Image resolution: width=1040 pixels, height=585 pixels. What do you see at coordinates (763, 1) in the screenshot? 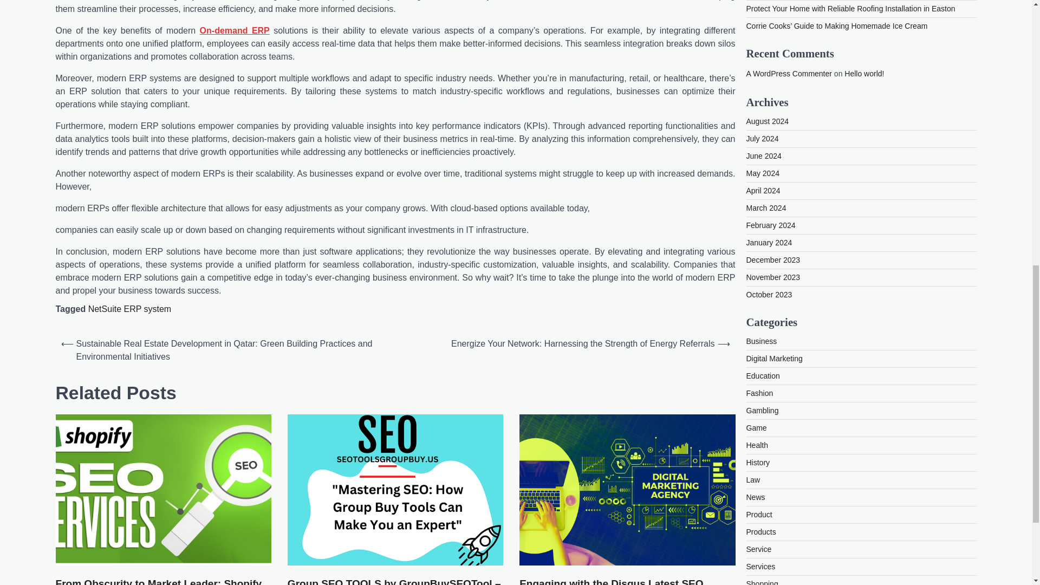
I see `Education` at bounding box center [763, 1].